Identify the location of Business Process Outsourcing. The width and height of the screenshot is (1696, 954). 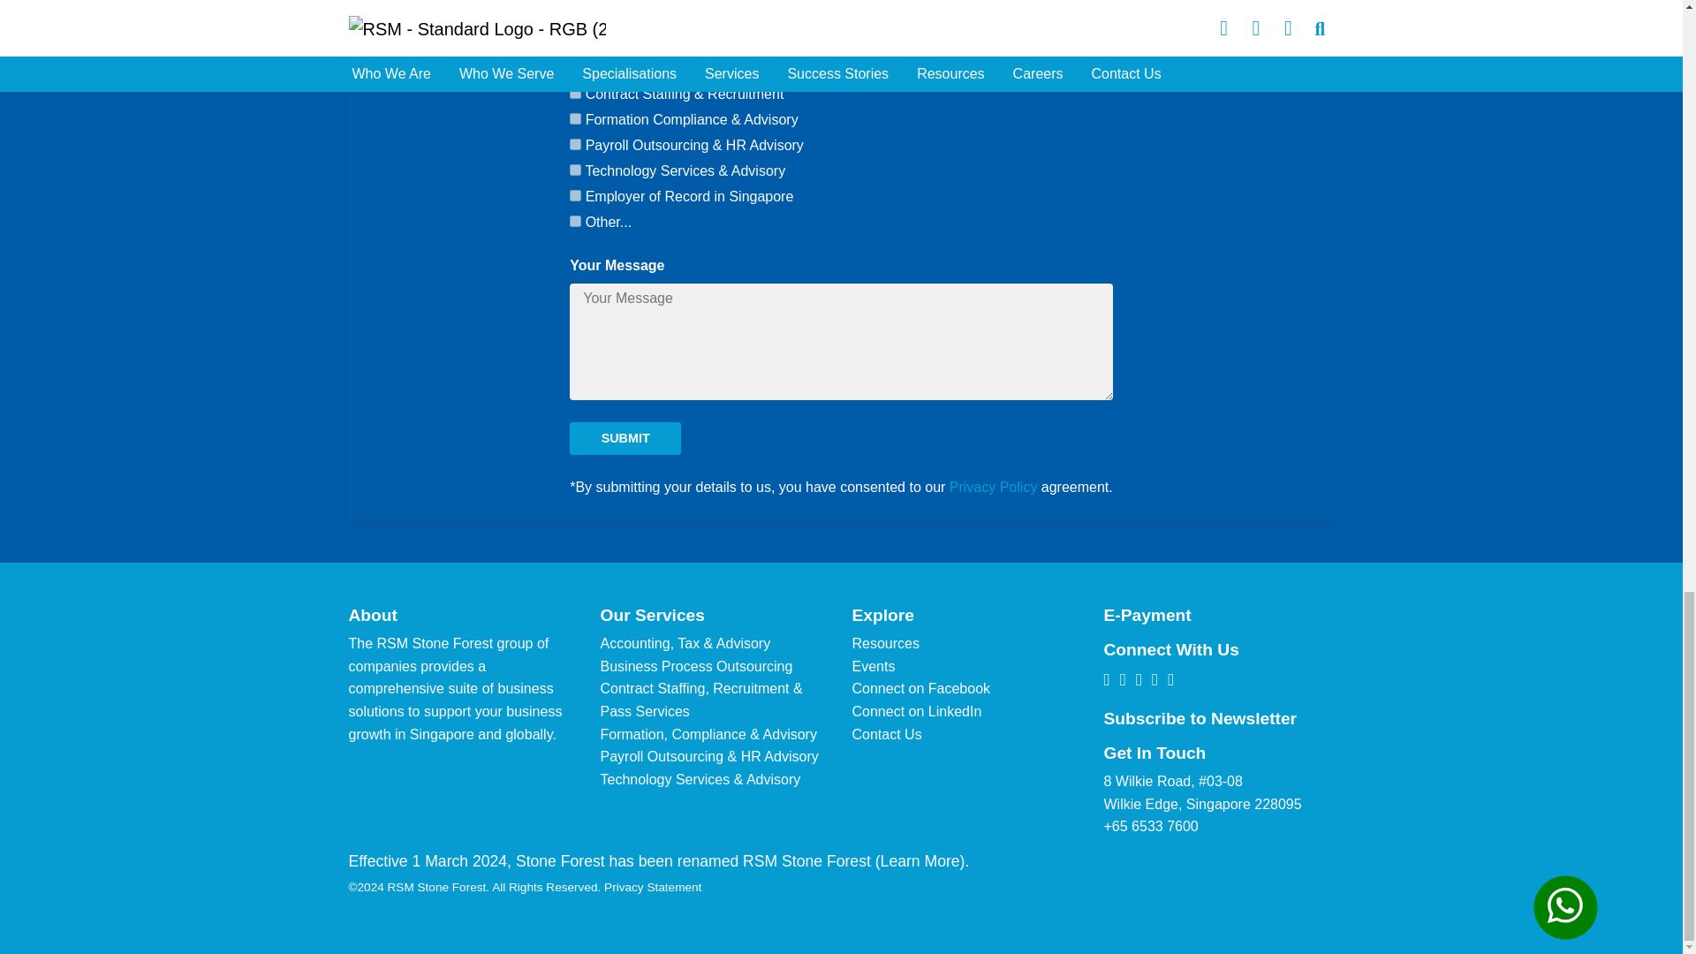
(576, 67).